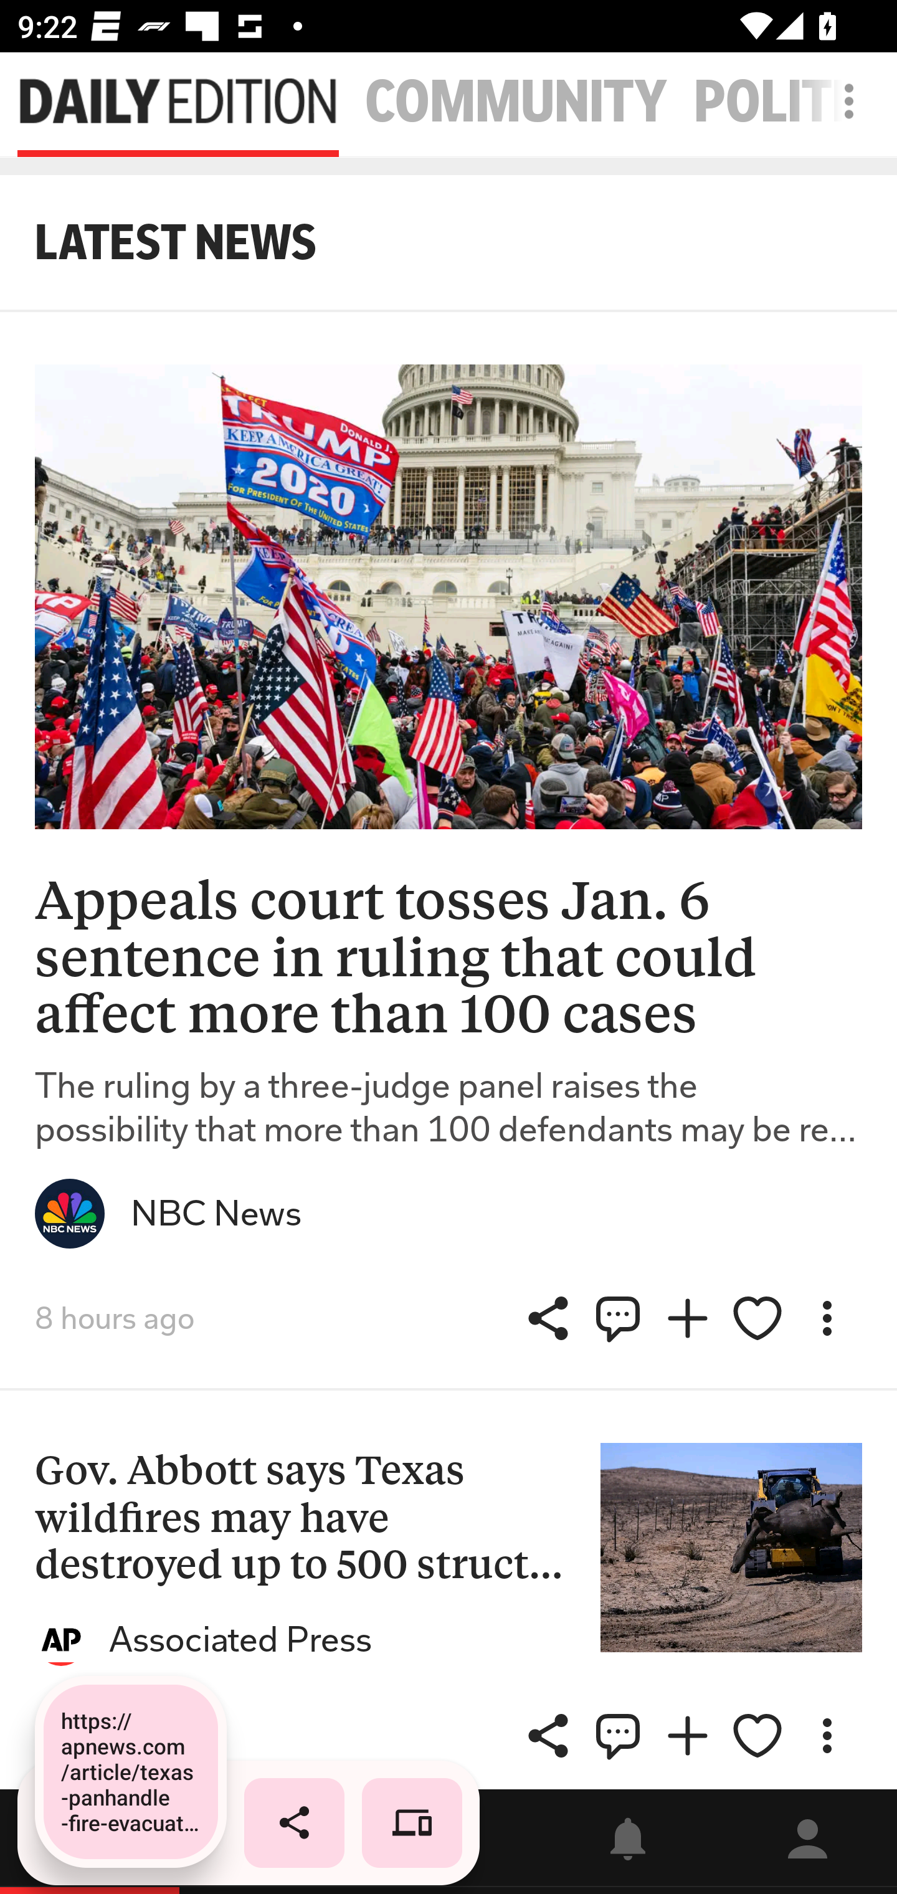 Image resolution: width=897 pixels, height=1894 pixels. Describe the element at coordinates (807, 1842) in the screenshot. I see `Profile` at that location.